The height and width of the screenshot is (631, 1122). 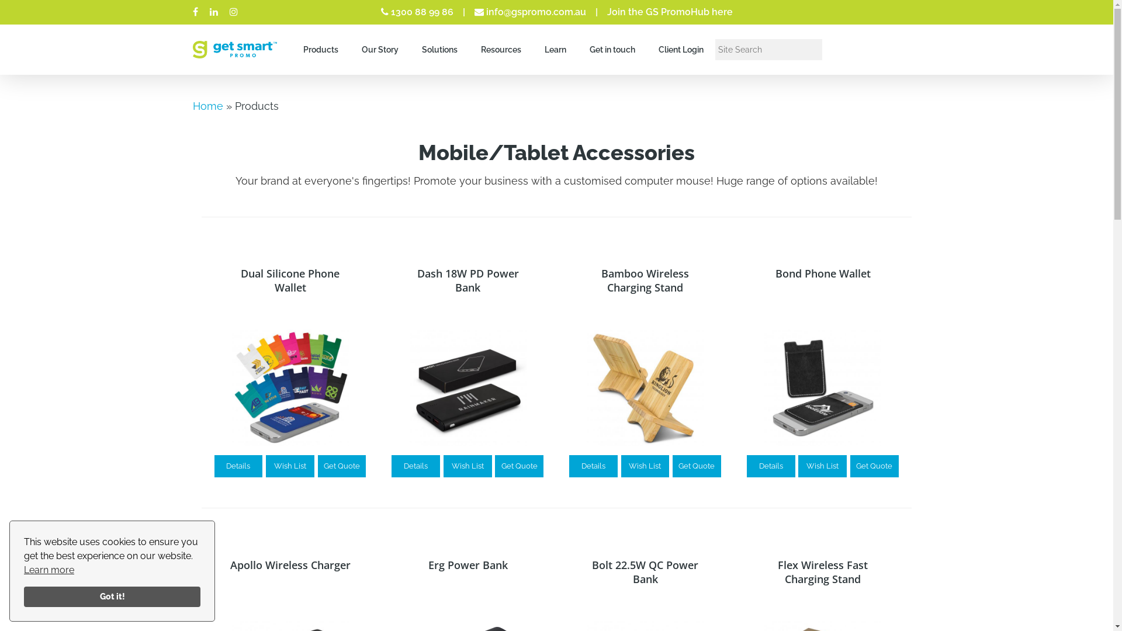 What do you see at coordinates (112, 597) in the screenshot?
I see `Got it!` at bounding box center [112, 597].